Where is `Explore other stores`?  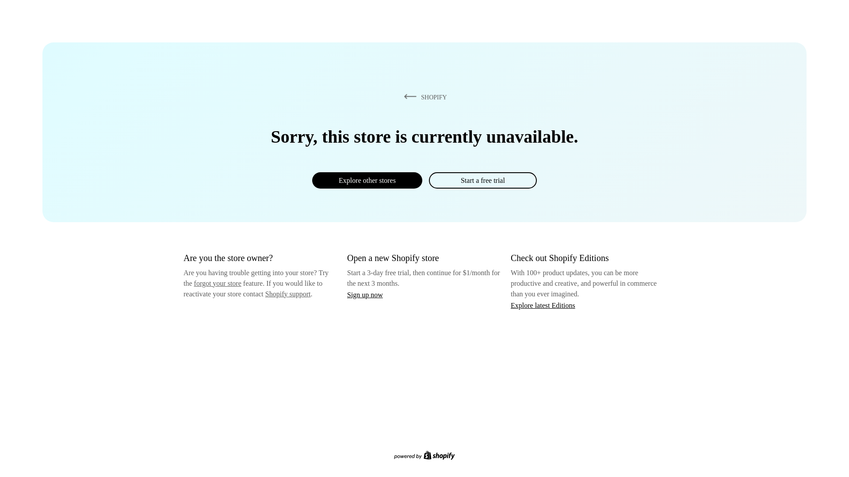
Explore other stores is located at coordinates (367, 180).